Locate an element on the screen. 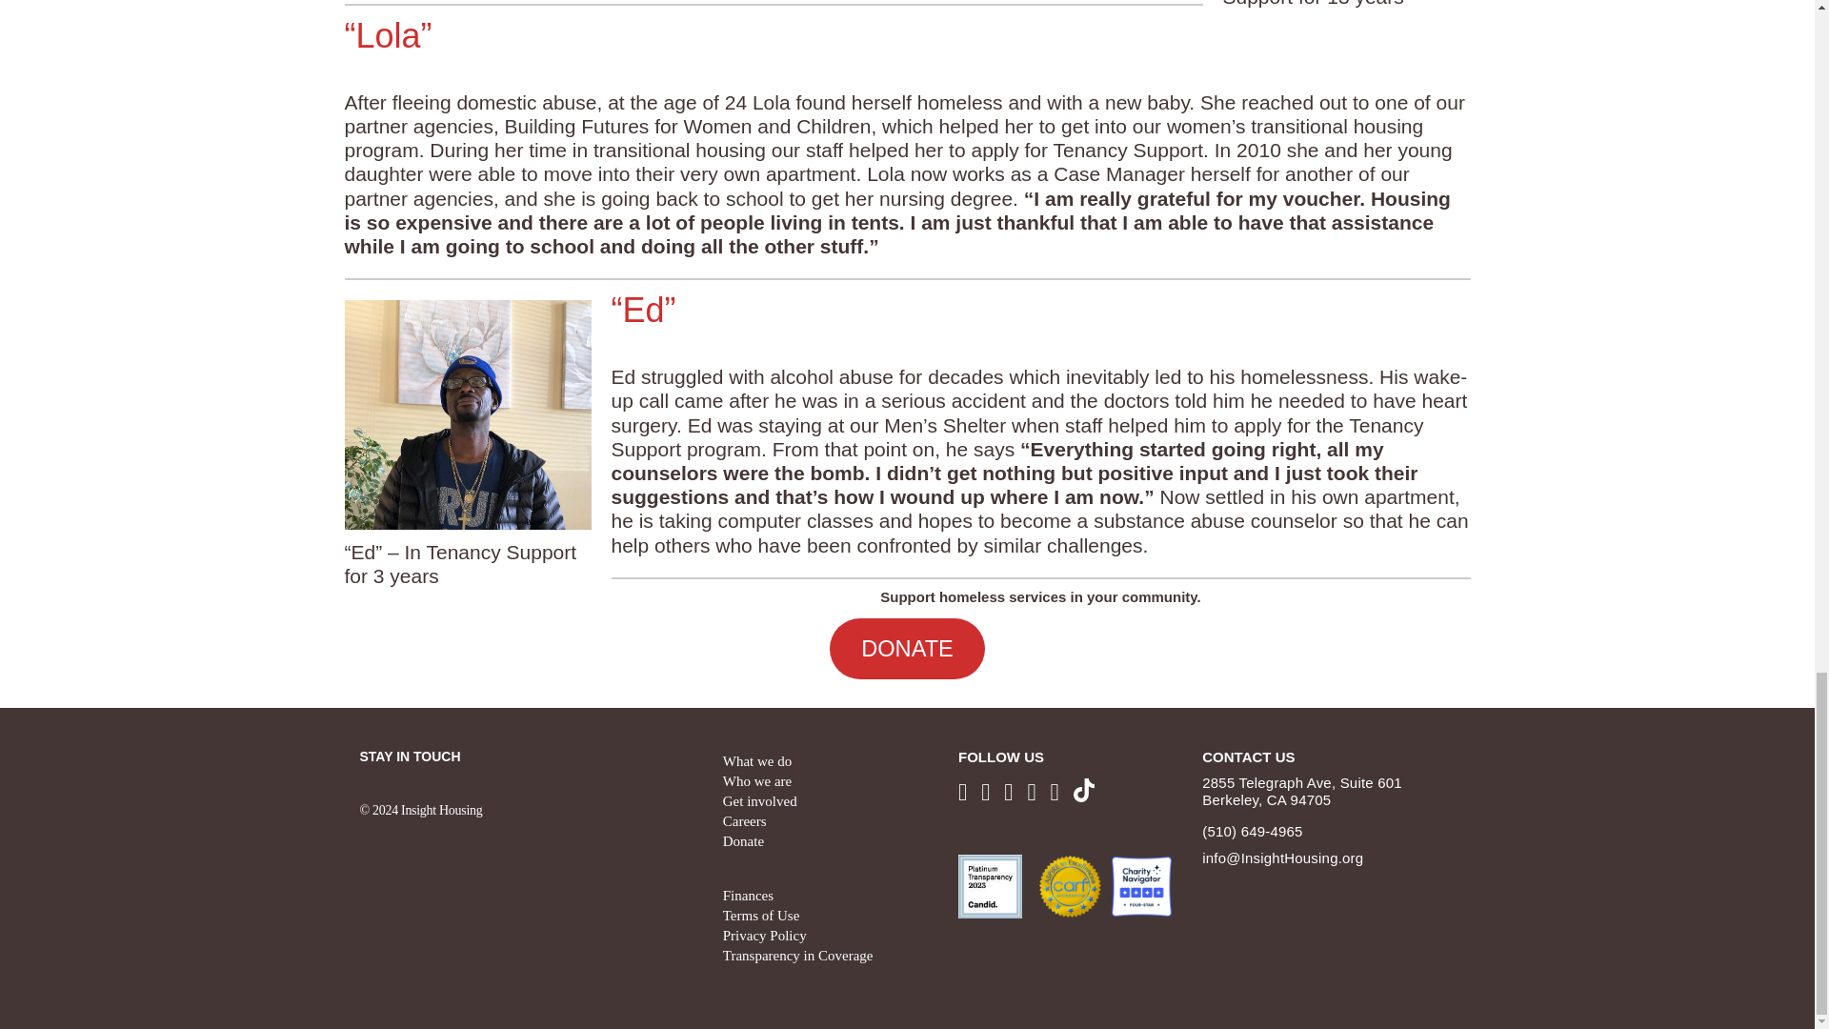 Image resolution: width=1829 pixels, height=1029 pixels. Get involved is located at coordinates (760, 800).